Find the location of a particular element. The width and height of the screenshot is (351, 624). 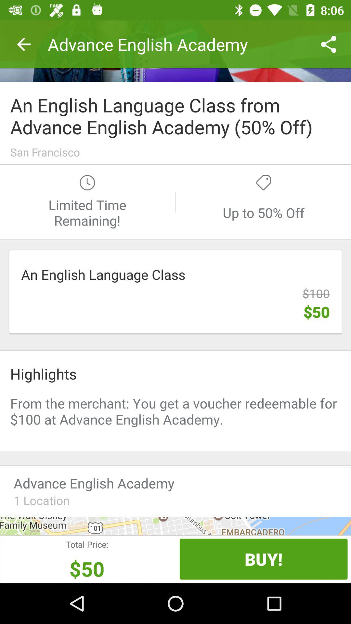

promotional offers is located at coordinates (175, 414).